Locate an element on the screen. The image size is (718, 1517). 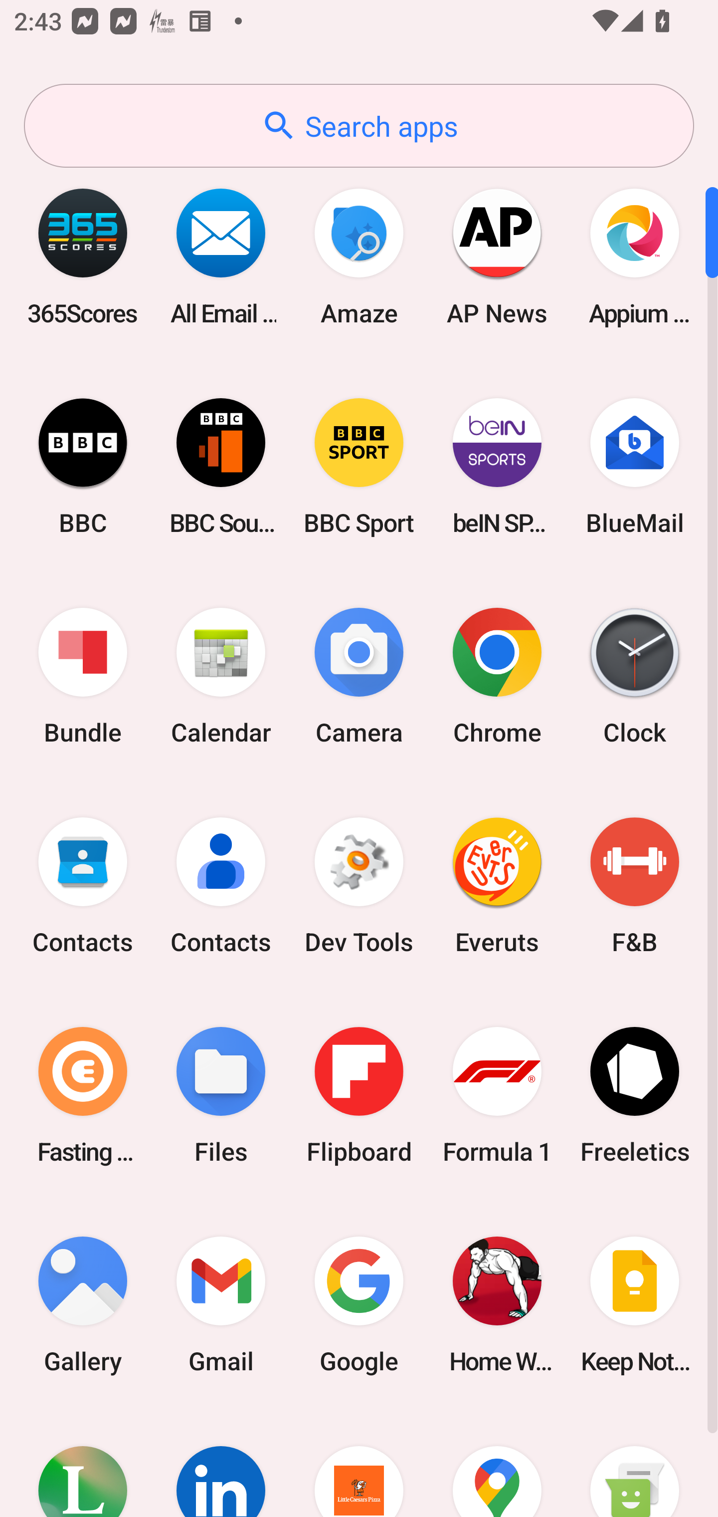
Google is located at coordinates (359, 1304).